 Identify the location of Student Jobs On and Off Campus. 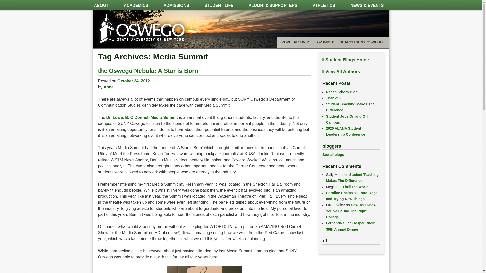
(347, 119).